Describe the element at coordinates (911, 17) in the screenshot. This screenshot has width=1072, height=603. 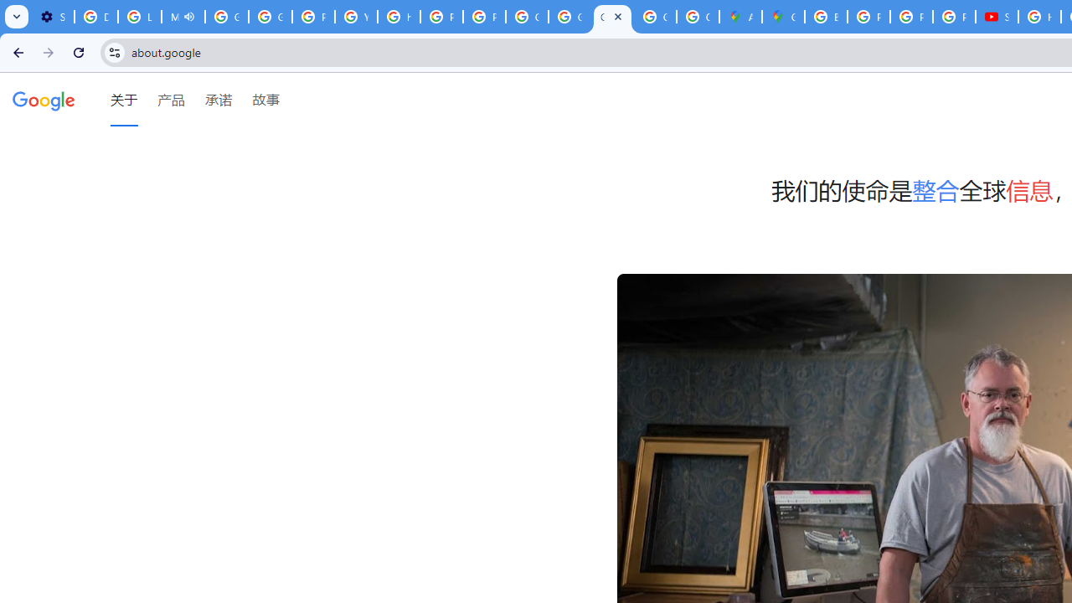
I see `Privacy Help Center - Policies Help` at that location.